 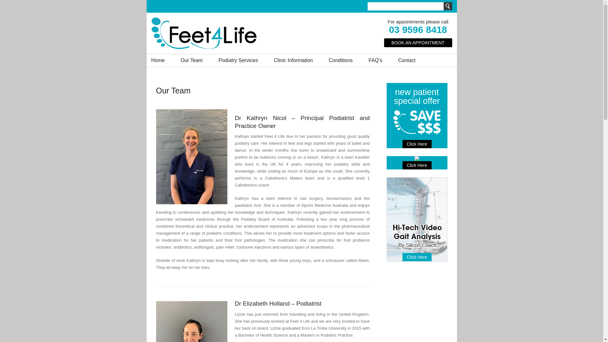 What do you see at coordinates (407, 60) in the screenshot?
I see `Contact` at bounding box center [407, 60].